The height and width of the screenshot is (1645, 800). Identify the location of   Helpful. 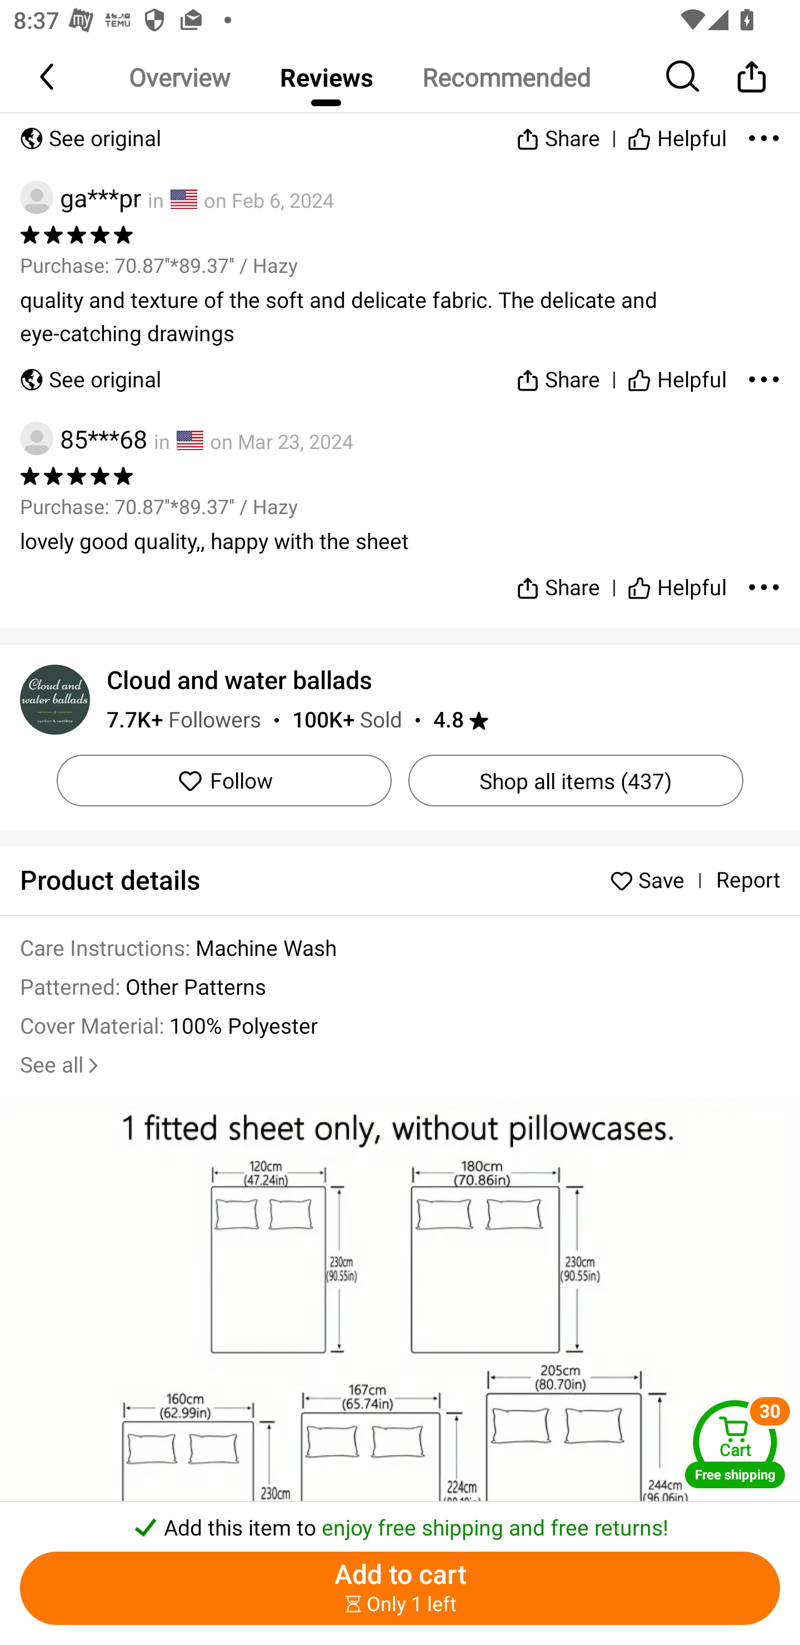
(677, 134).